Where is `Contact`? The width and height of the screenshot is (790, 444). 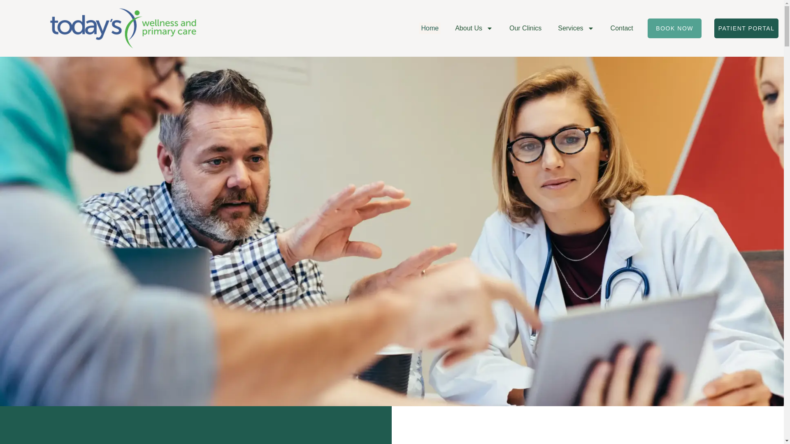
Contact is located at coordinates (621, 28).